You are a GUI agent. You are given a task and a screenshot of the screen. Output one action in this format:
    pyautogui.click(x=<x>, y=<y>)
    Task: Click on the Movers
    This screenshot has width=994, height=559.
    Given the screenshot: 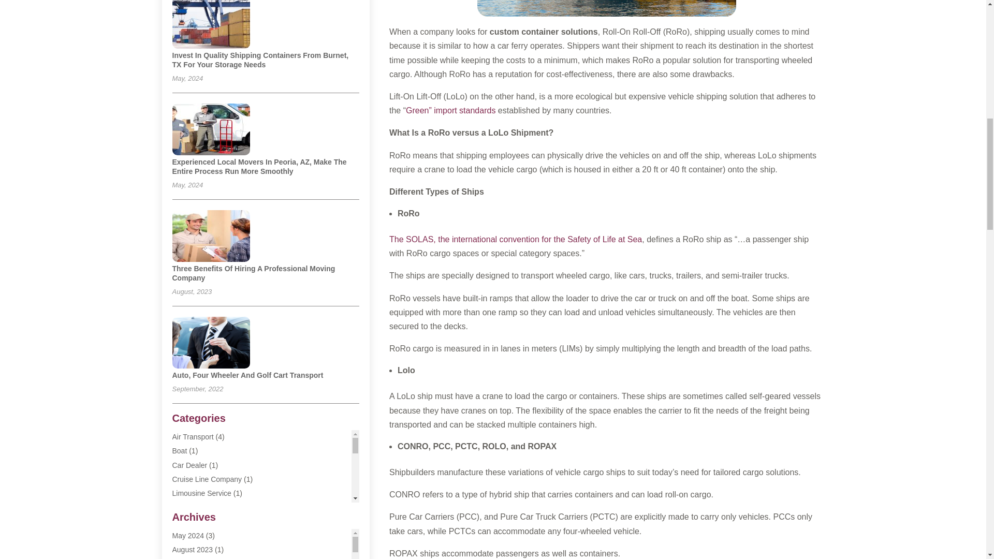 What is the action you would take?
    pyautogui.click(x=184, y=507)
    